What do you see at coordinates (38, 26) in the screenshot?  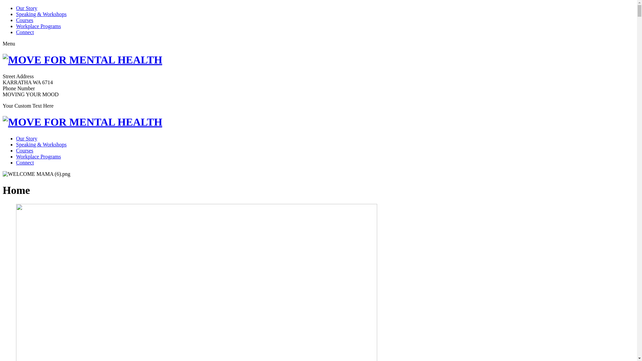 I see `Workplace Programs` at bounding box center [38, 26].